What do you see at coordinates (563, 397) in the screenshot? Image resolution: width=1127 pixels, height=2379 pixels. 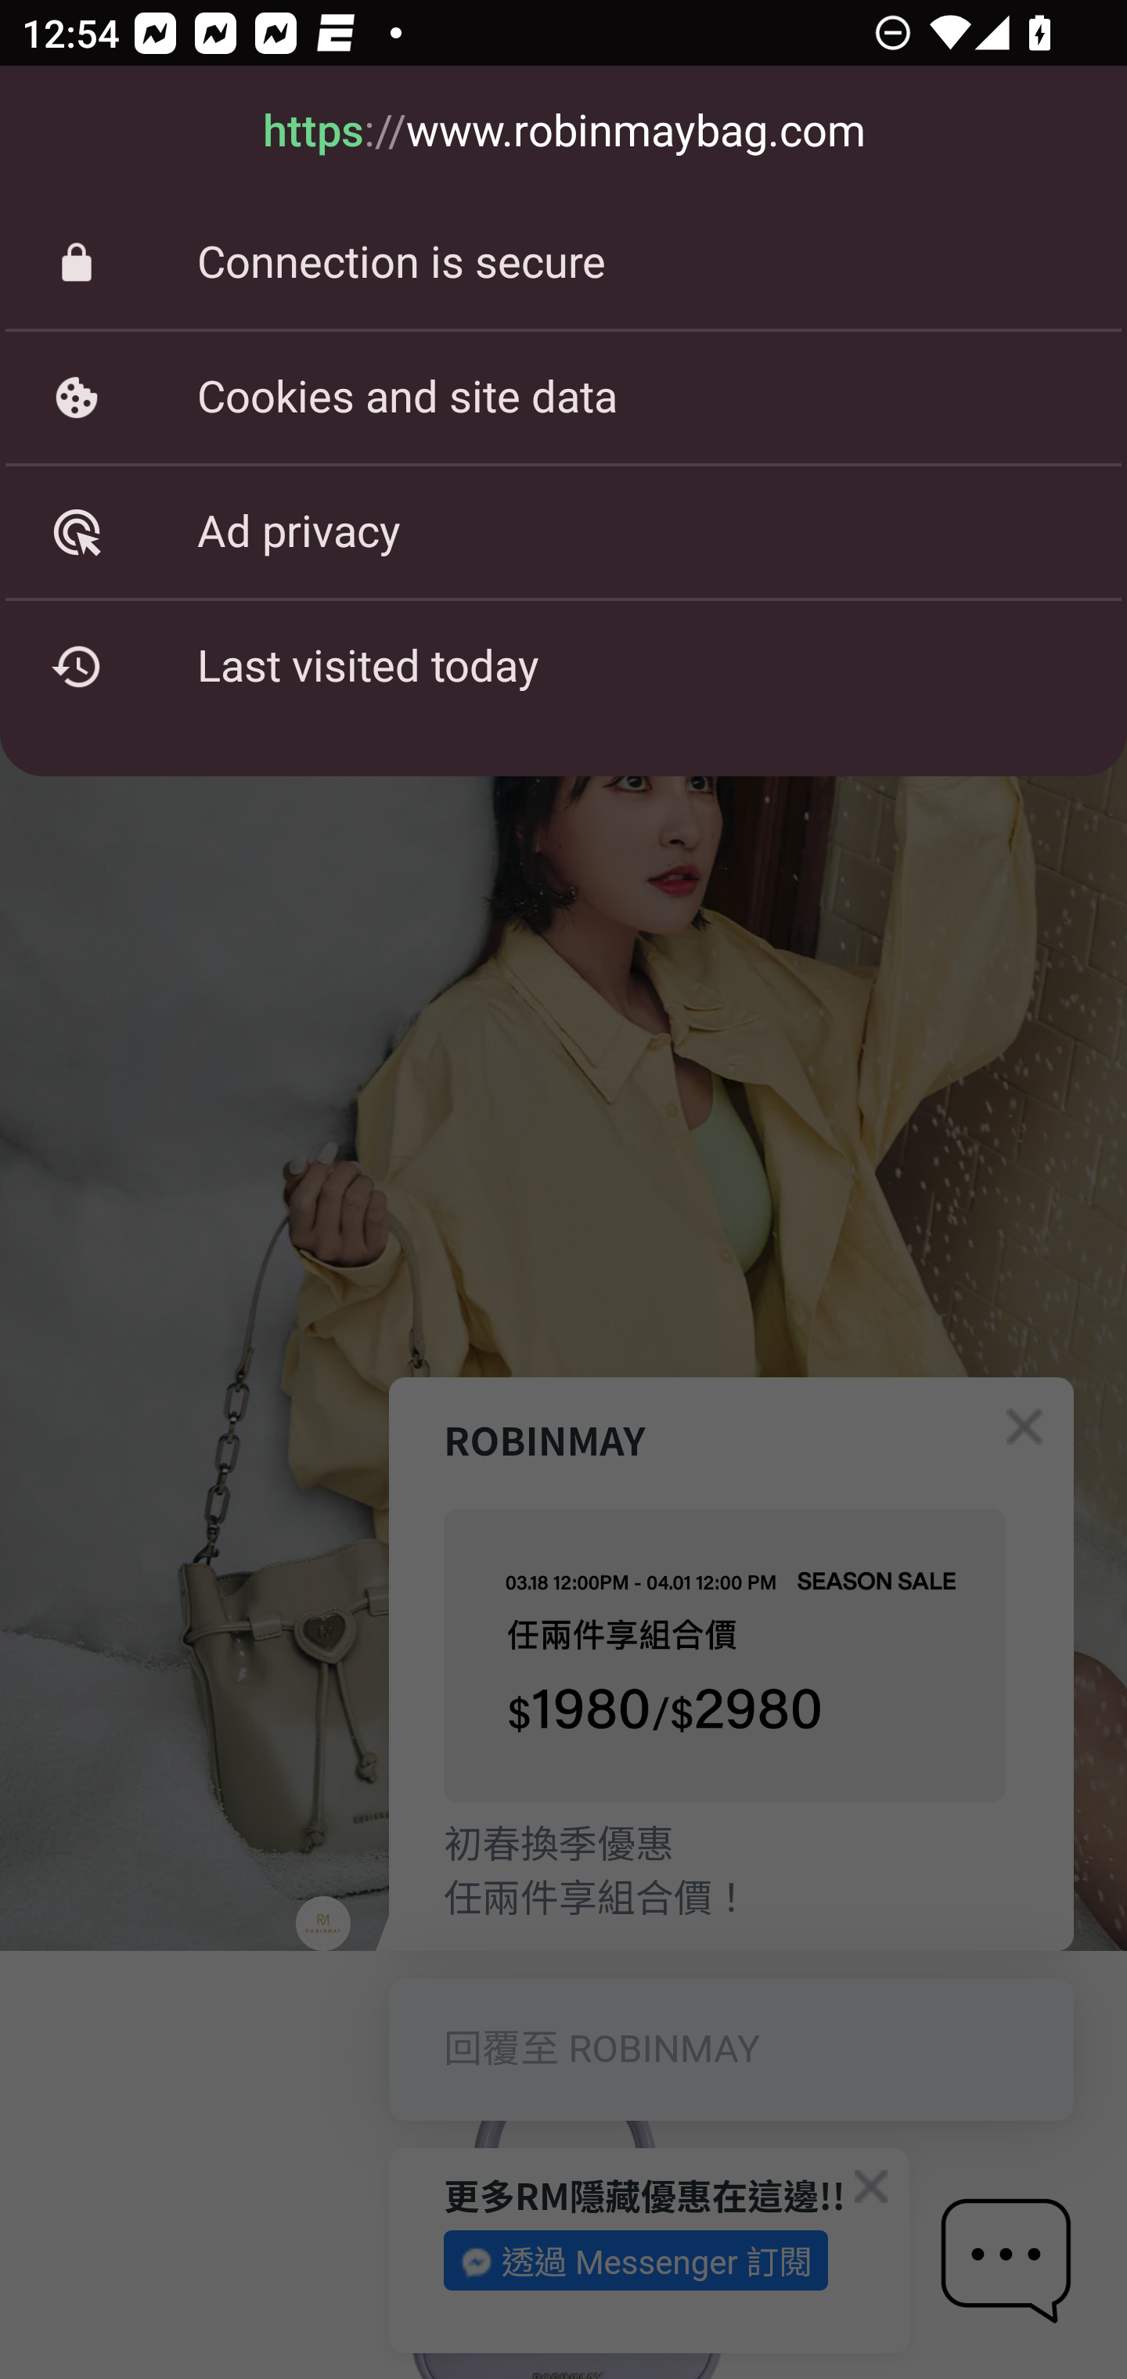 I see `Cookies and site data` at bounding box center [563, 397].